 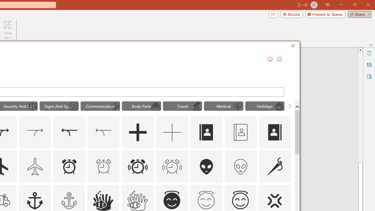 I want to click on AutomationID: Icons_Acquisition_RTL, so click(x=69, y=132).